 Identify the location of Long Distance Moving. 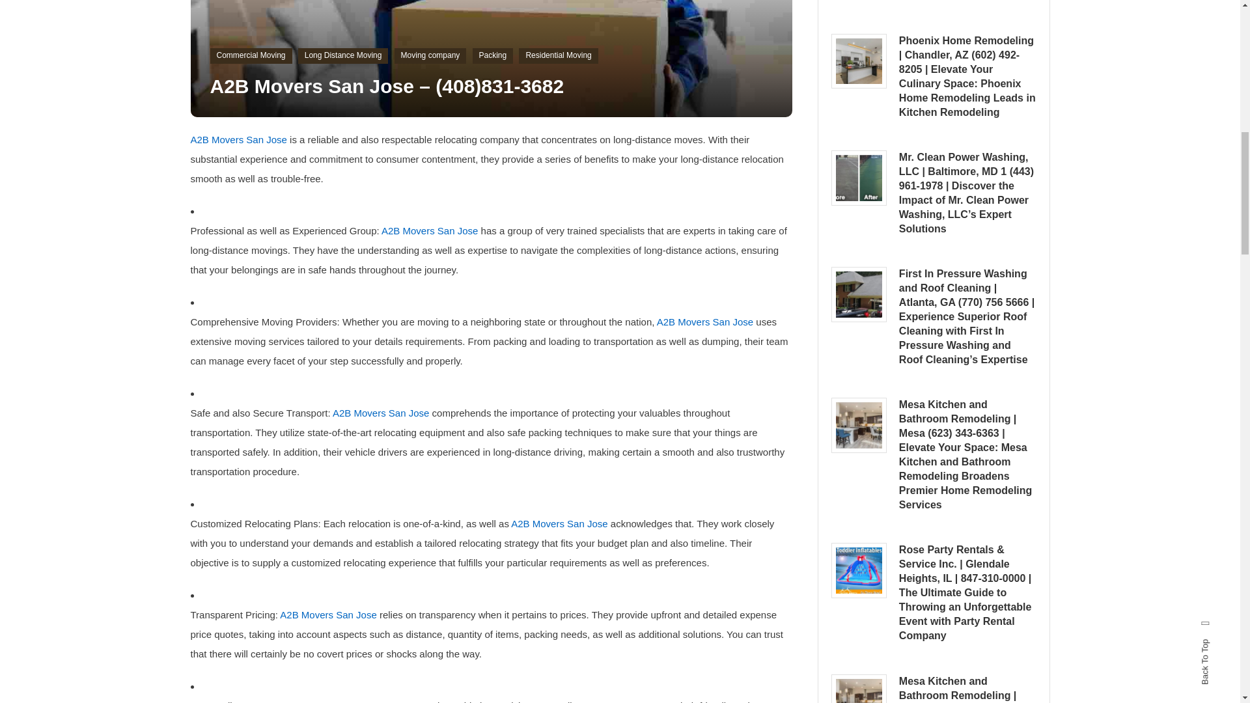
(344, 56).